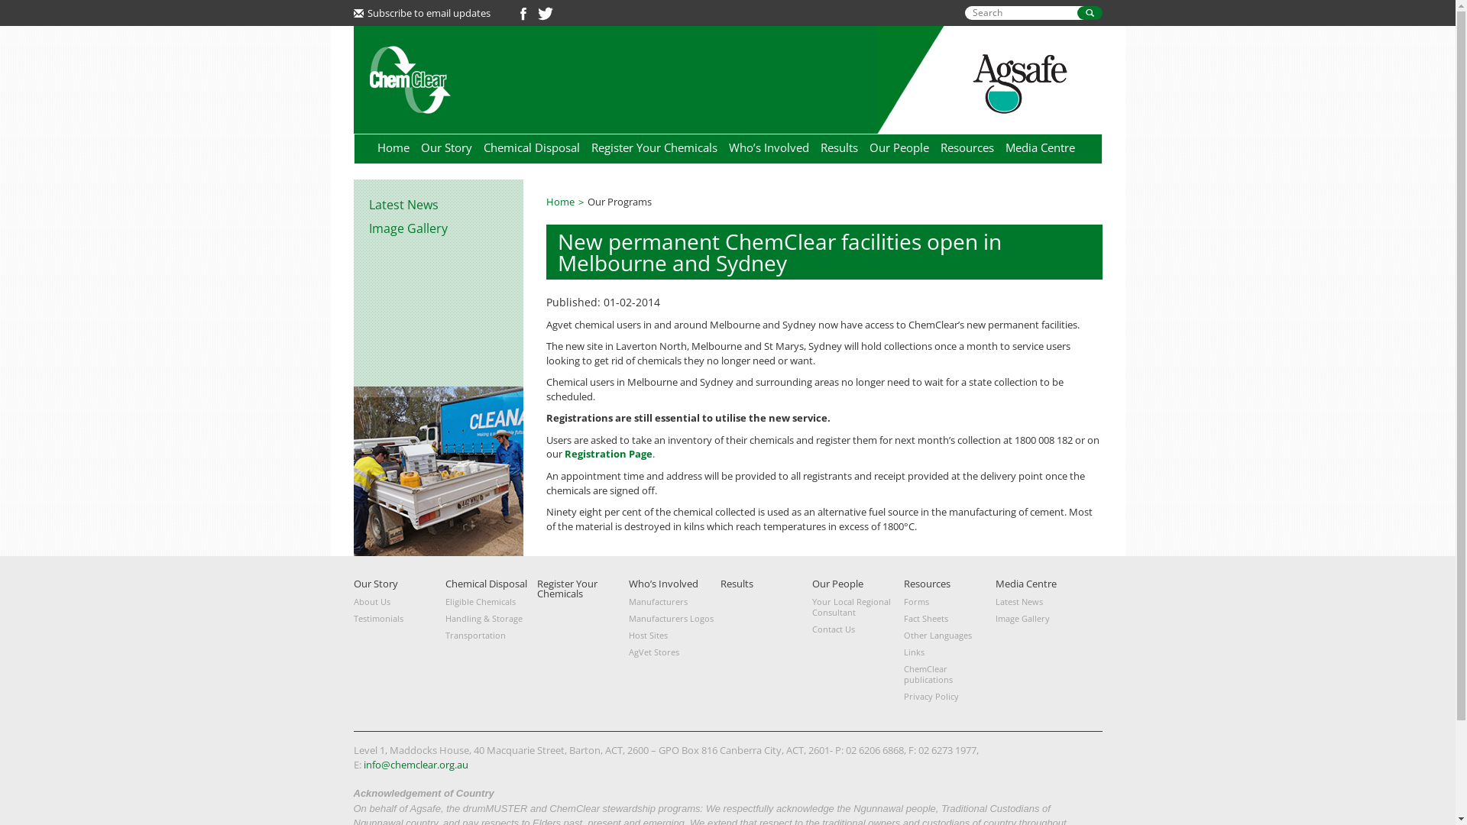 Image resolution: width=1467 pixels, height=825 pixels. I want to click on Our People, so click(899, 147).